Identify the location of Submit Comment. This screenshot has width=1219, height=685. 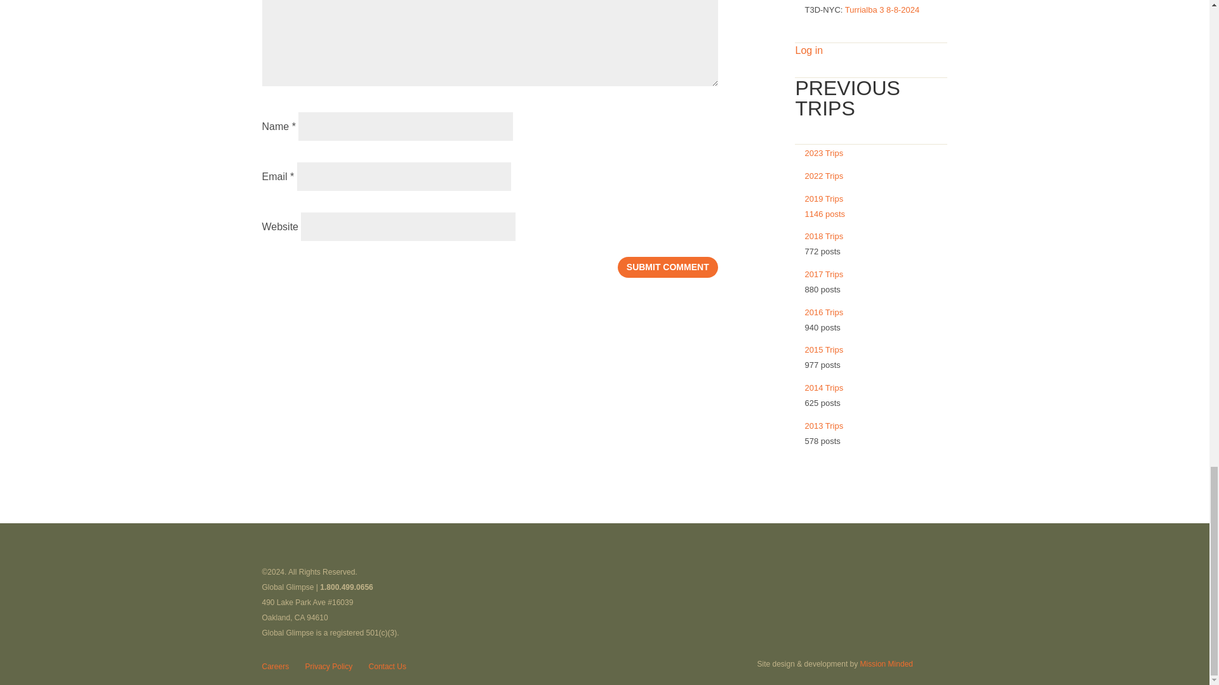
(668, 267).